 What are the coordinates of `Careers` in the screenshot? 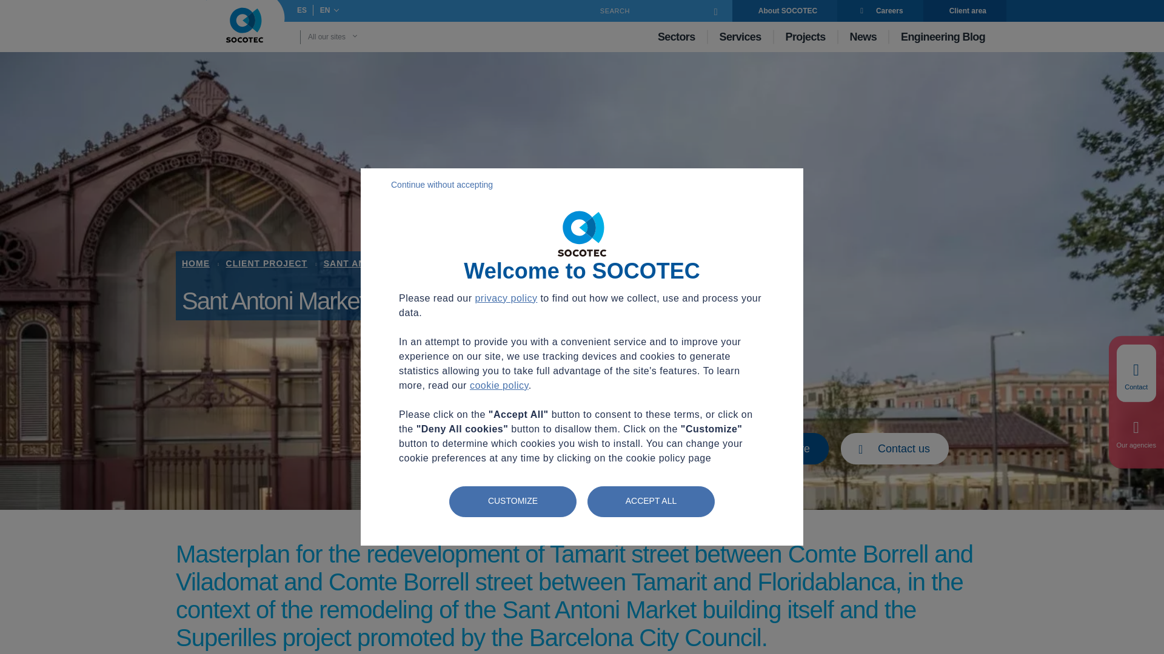 It's located at (880, 11).